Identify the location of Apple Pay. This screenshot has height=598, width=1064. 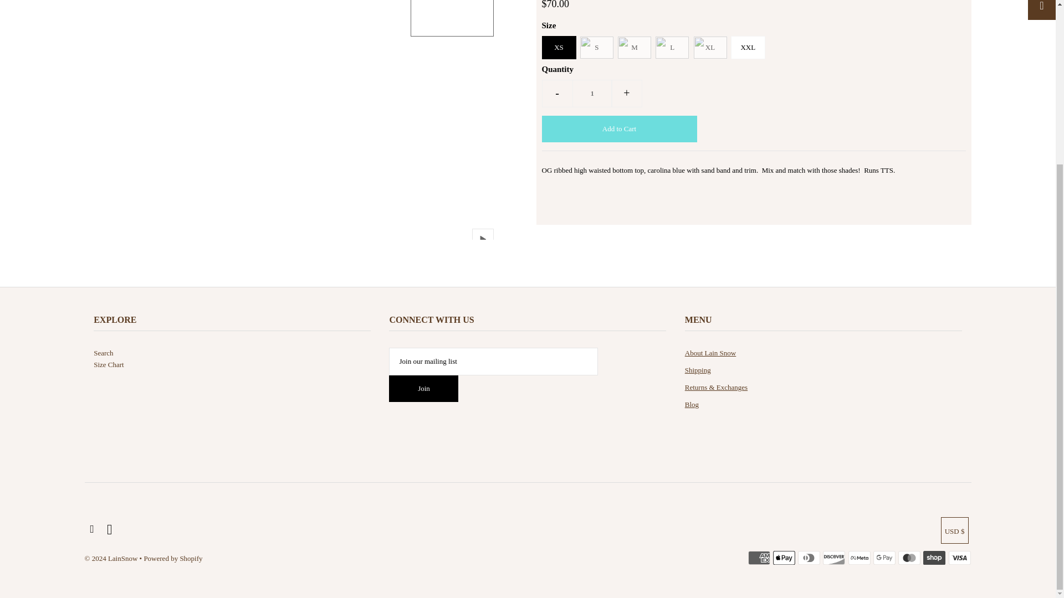
(784, 557).